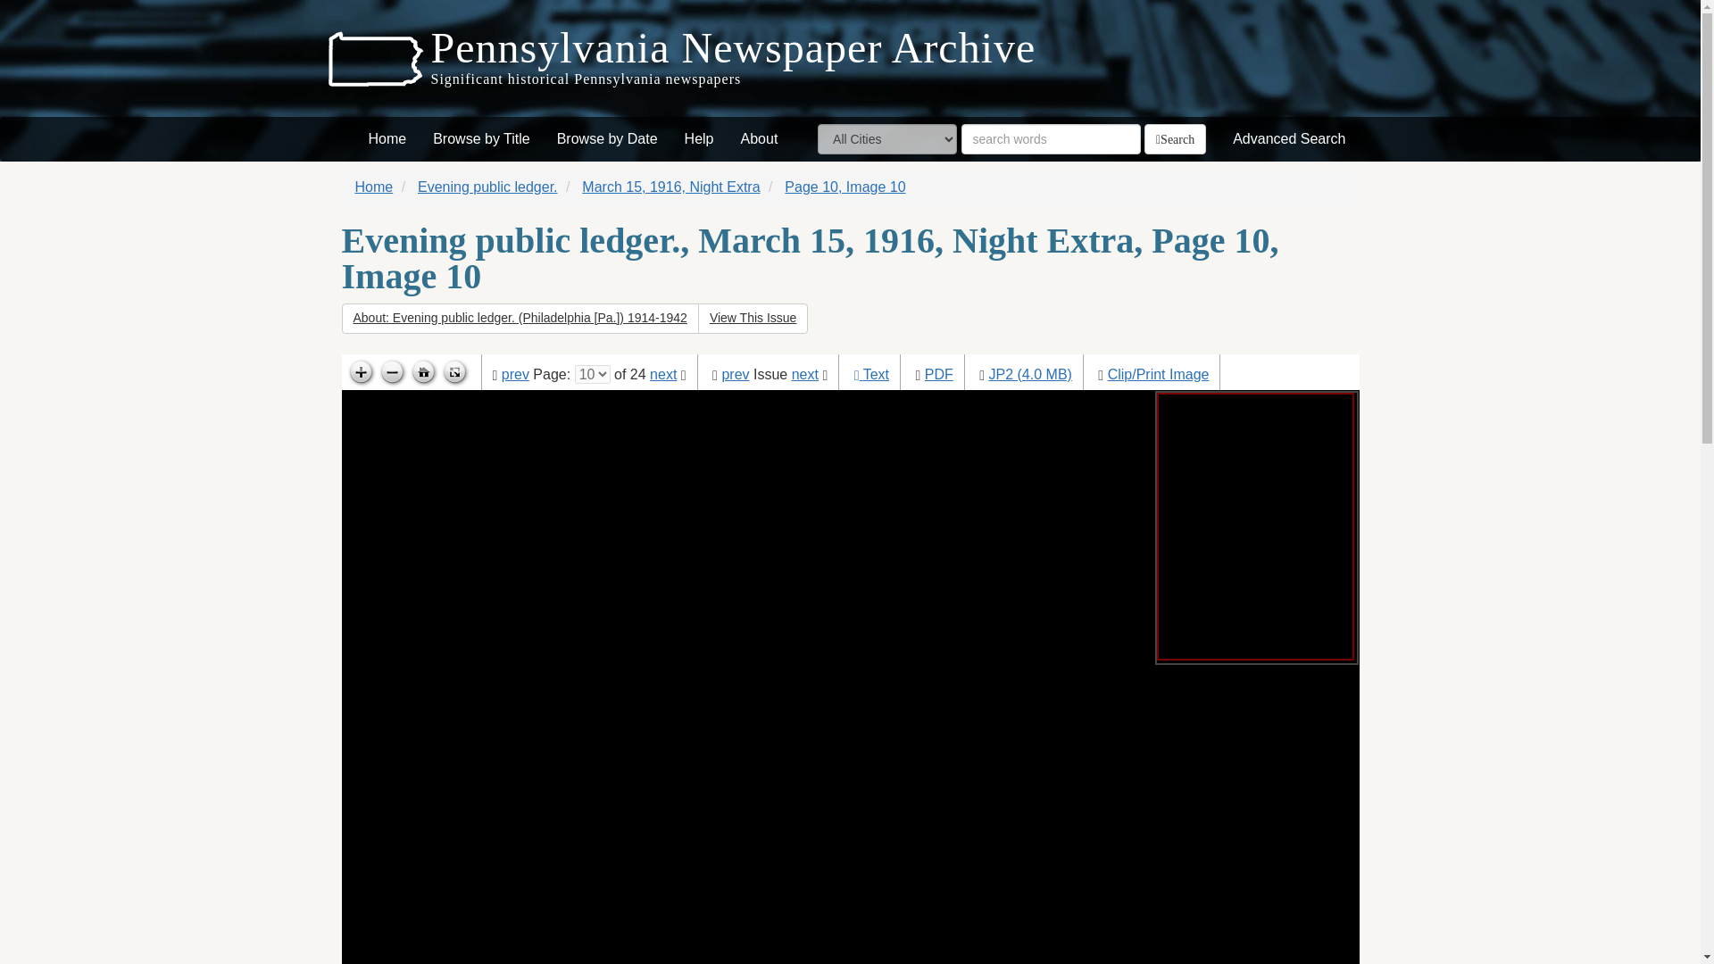 The height and width of the screenshot is (964, 1714). What do you see at coordinates (877, 374) in the screenshot?
I see `Text` at bounding box center [877, 374].